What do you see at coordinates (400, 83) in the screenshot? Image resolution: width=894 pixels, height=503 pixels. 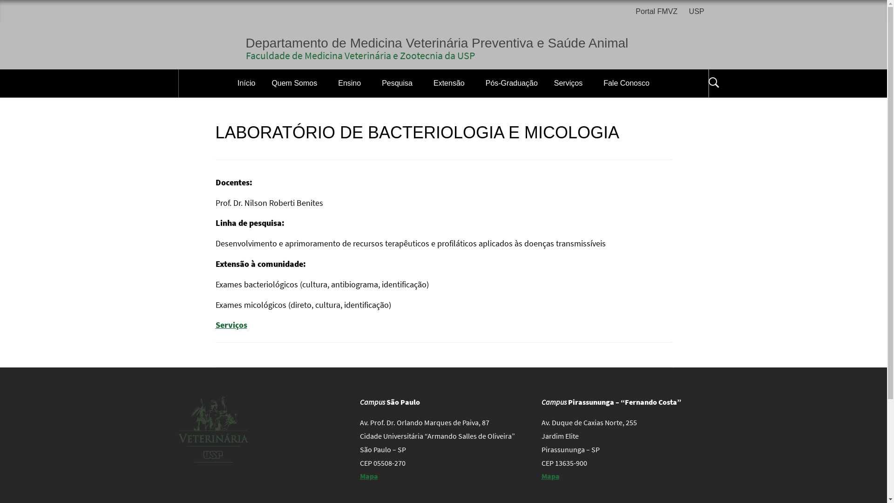 I see `Pesquisa` at bounding box center [400, 83].